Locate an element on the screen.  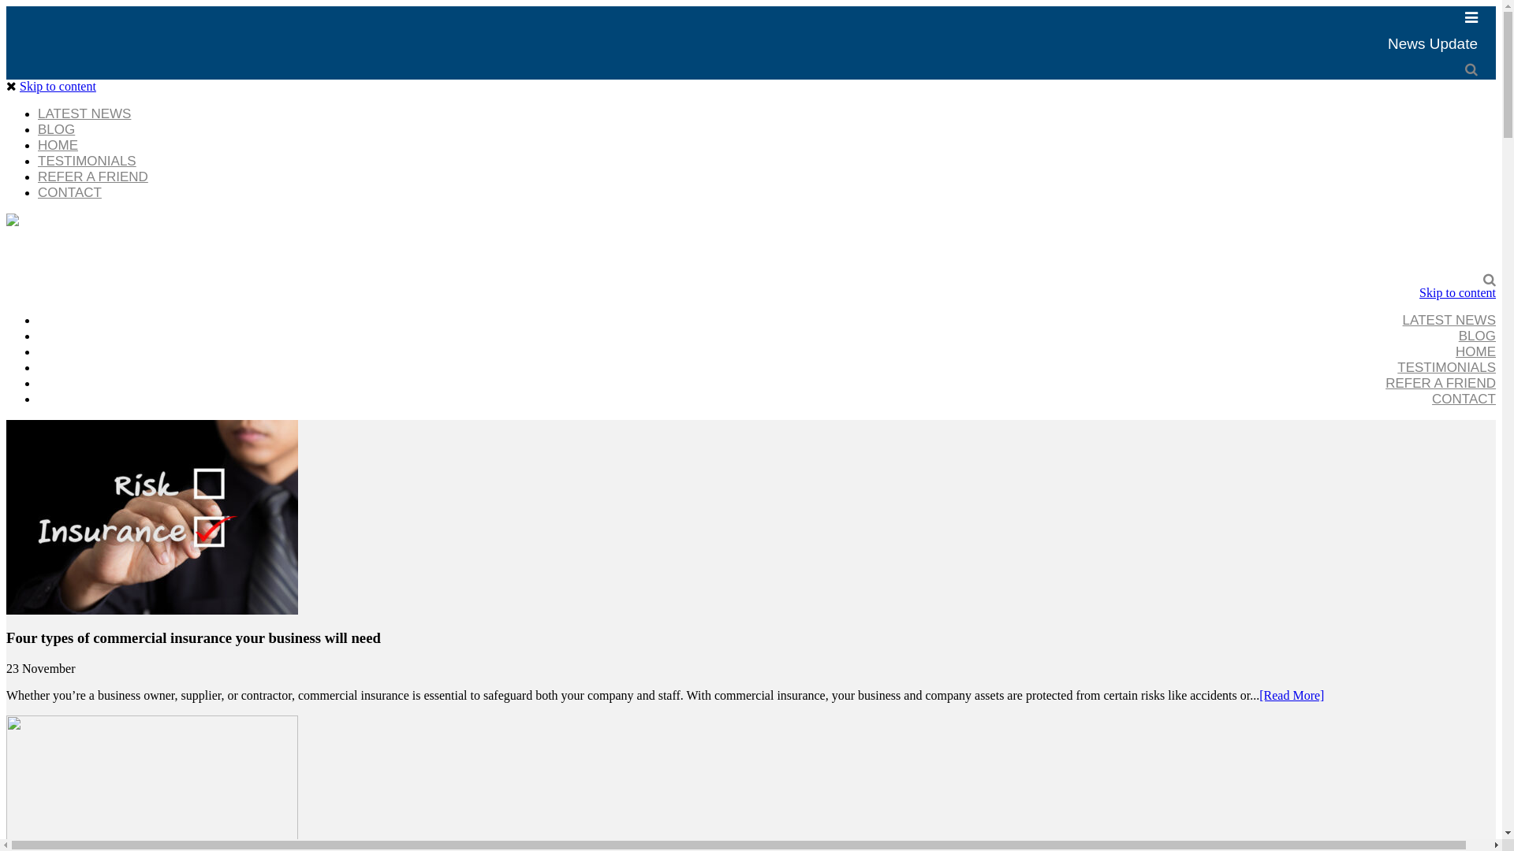
HOME is located at coordinates (1476, 351).